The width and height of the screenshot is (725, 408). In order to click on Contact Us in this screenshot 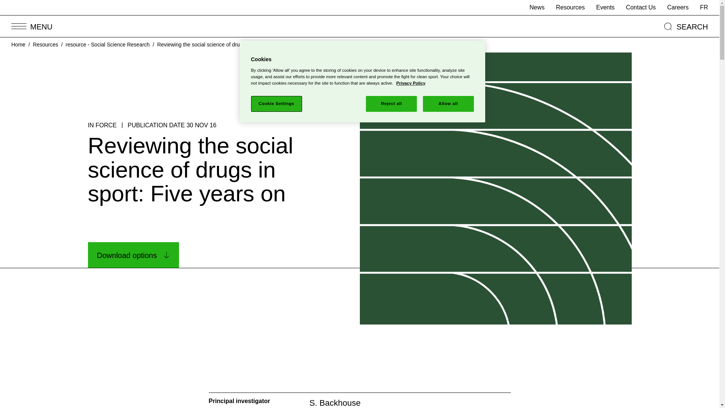, I will do `click(641, 8)`.